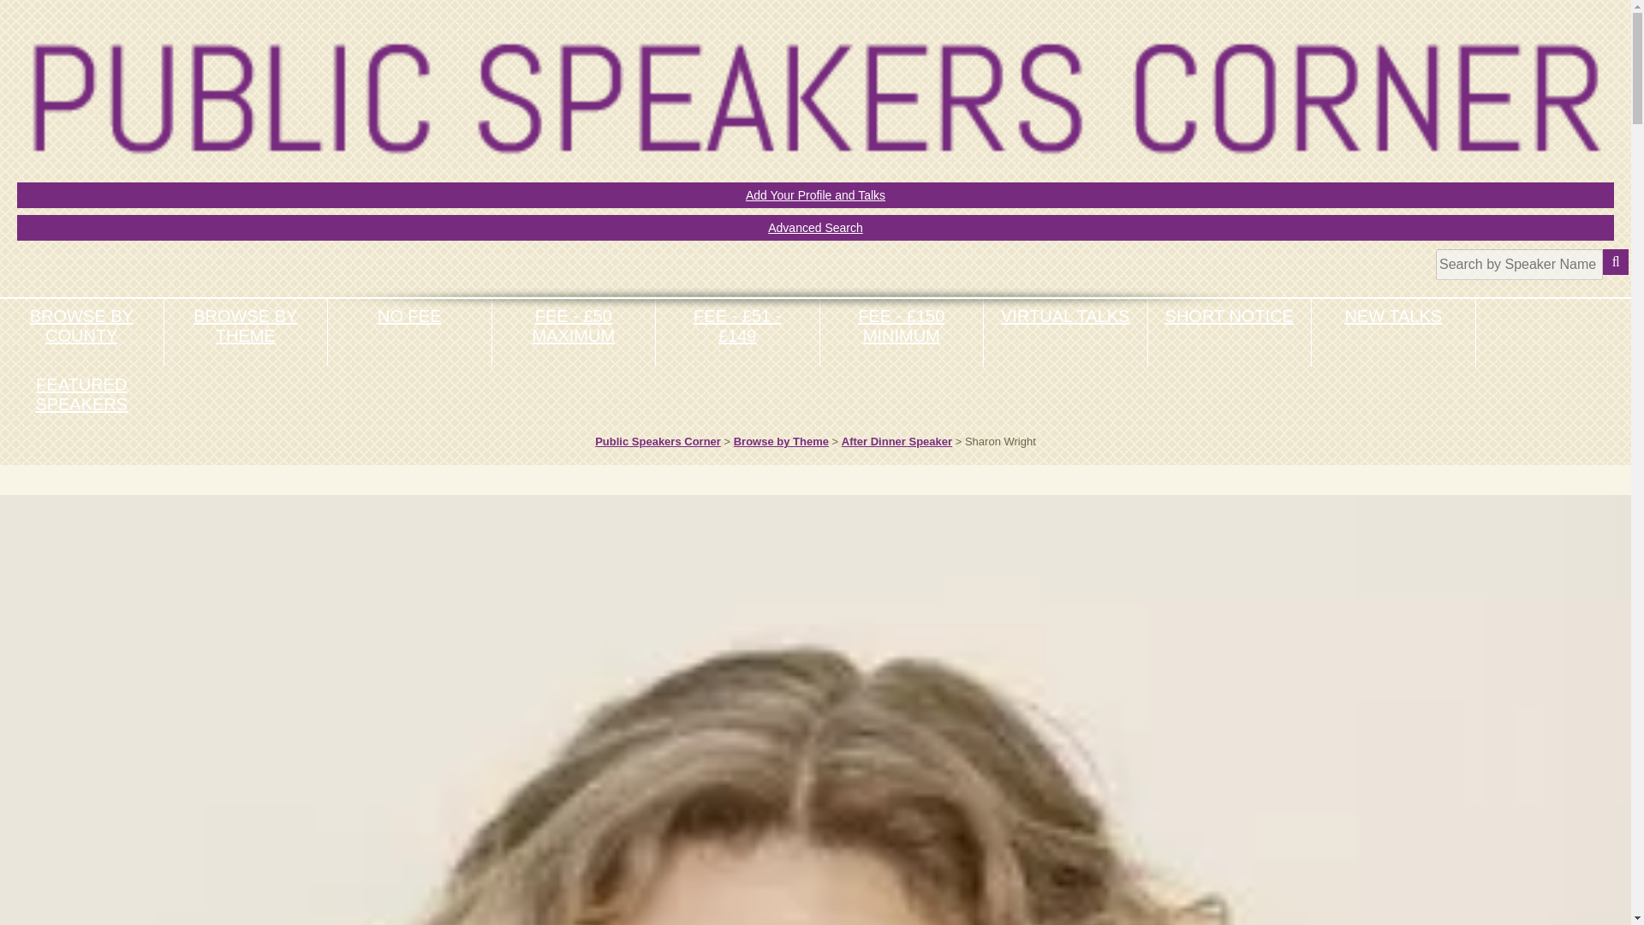 This screenshot has height=925, width=1644. What do you see at coordinates (815, 195) in the screenshot?
I see `Add Your Profile and Talks` at bounding box center [815, 195].